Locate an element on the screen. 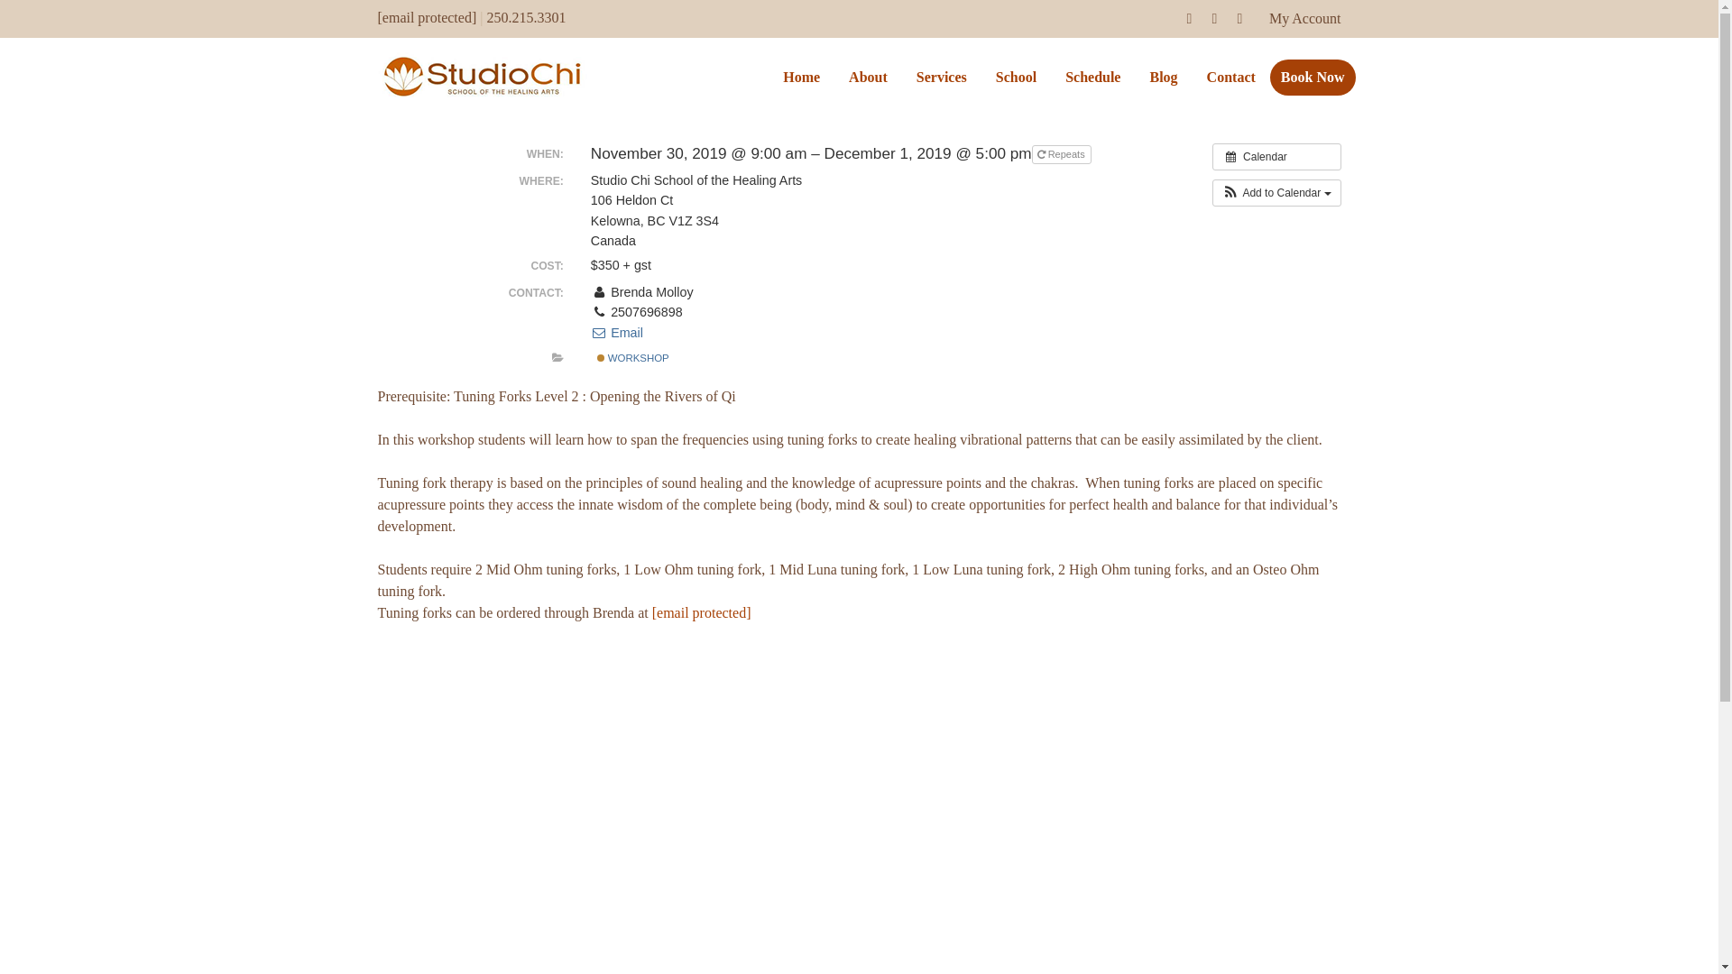 Image resolution: width=1732 pixels, height=974 pixels. My Account is located at coordinates (1304, 18).